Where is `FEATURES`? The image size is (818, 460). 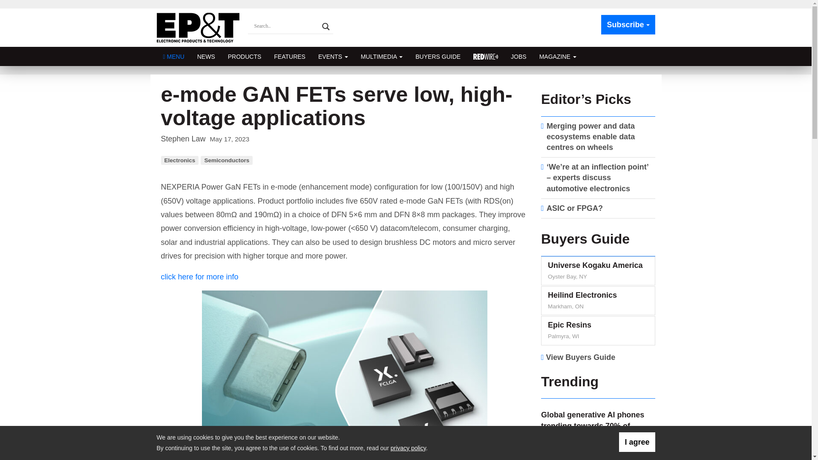
FEATURES is located at coordinates (289, 56).